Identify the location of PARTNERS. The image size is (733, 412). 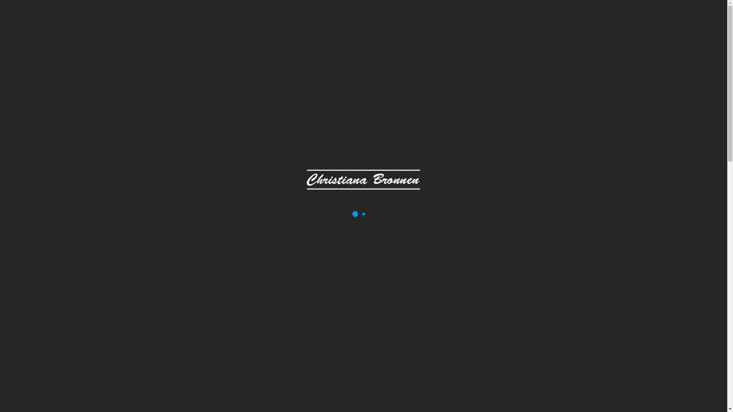
(692, 27).